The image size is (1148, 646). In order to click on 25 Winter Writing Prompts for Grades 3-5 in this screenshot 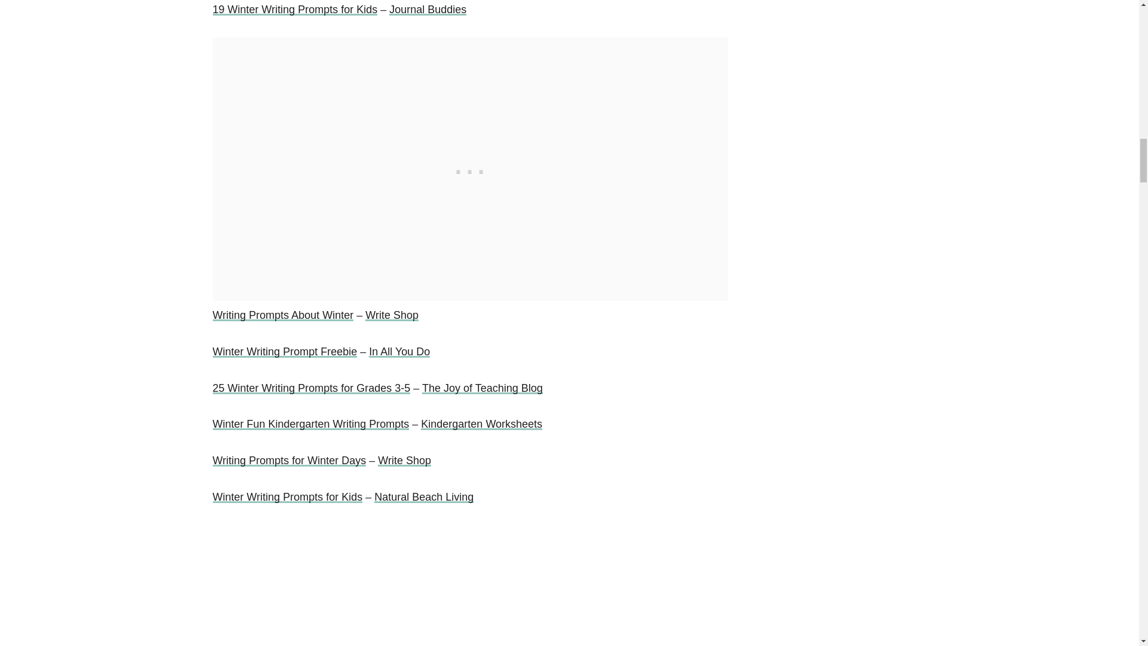, I will do `click(312, 388)`.